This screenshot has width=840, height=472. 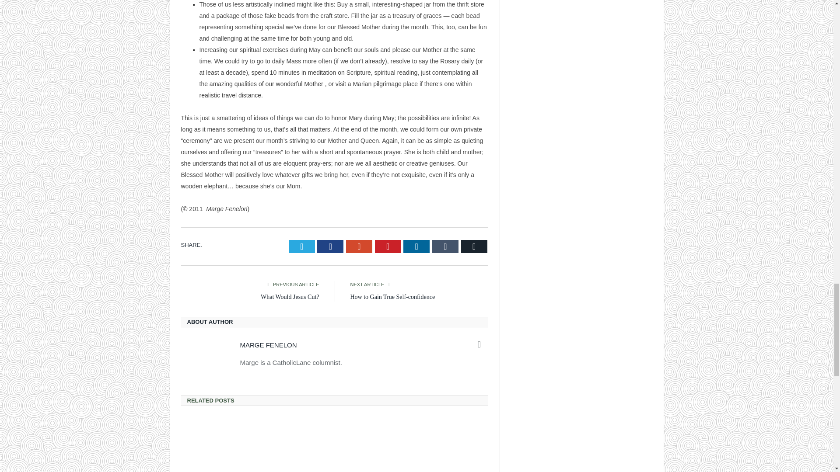 What do you see at coordinates (479, 344) in the screenshot?
I see `Website` at bounding box center [479, 344].